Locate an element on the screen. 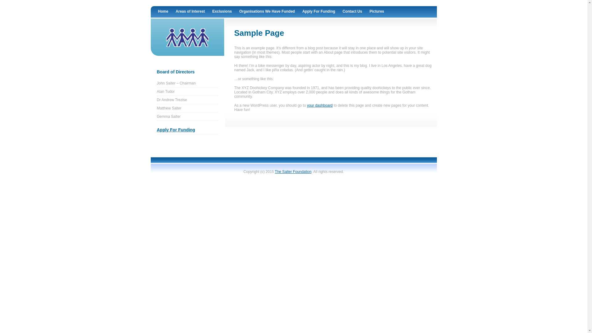 Image resolution: width=592 pixels, height=333 pixels. Apply For Funding is located at coordinates (319, 12).